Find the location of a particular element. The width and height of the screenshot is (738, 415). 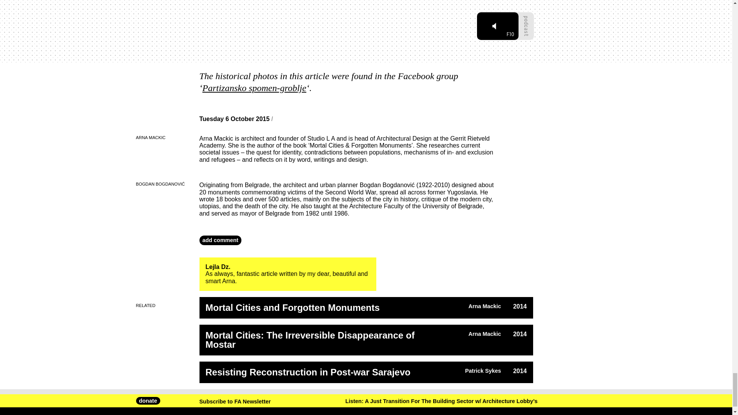

Posts by Patrick Sykes is located at coordinates (483, 370).